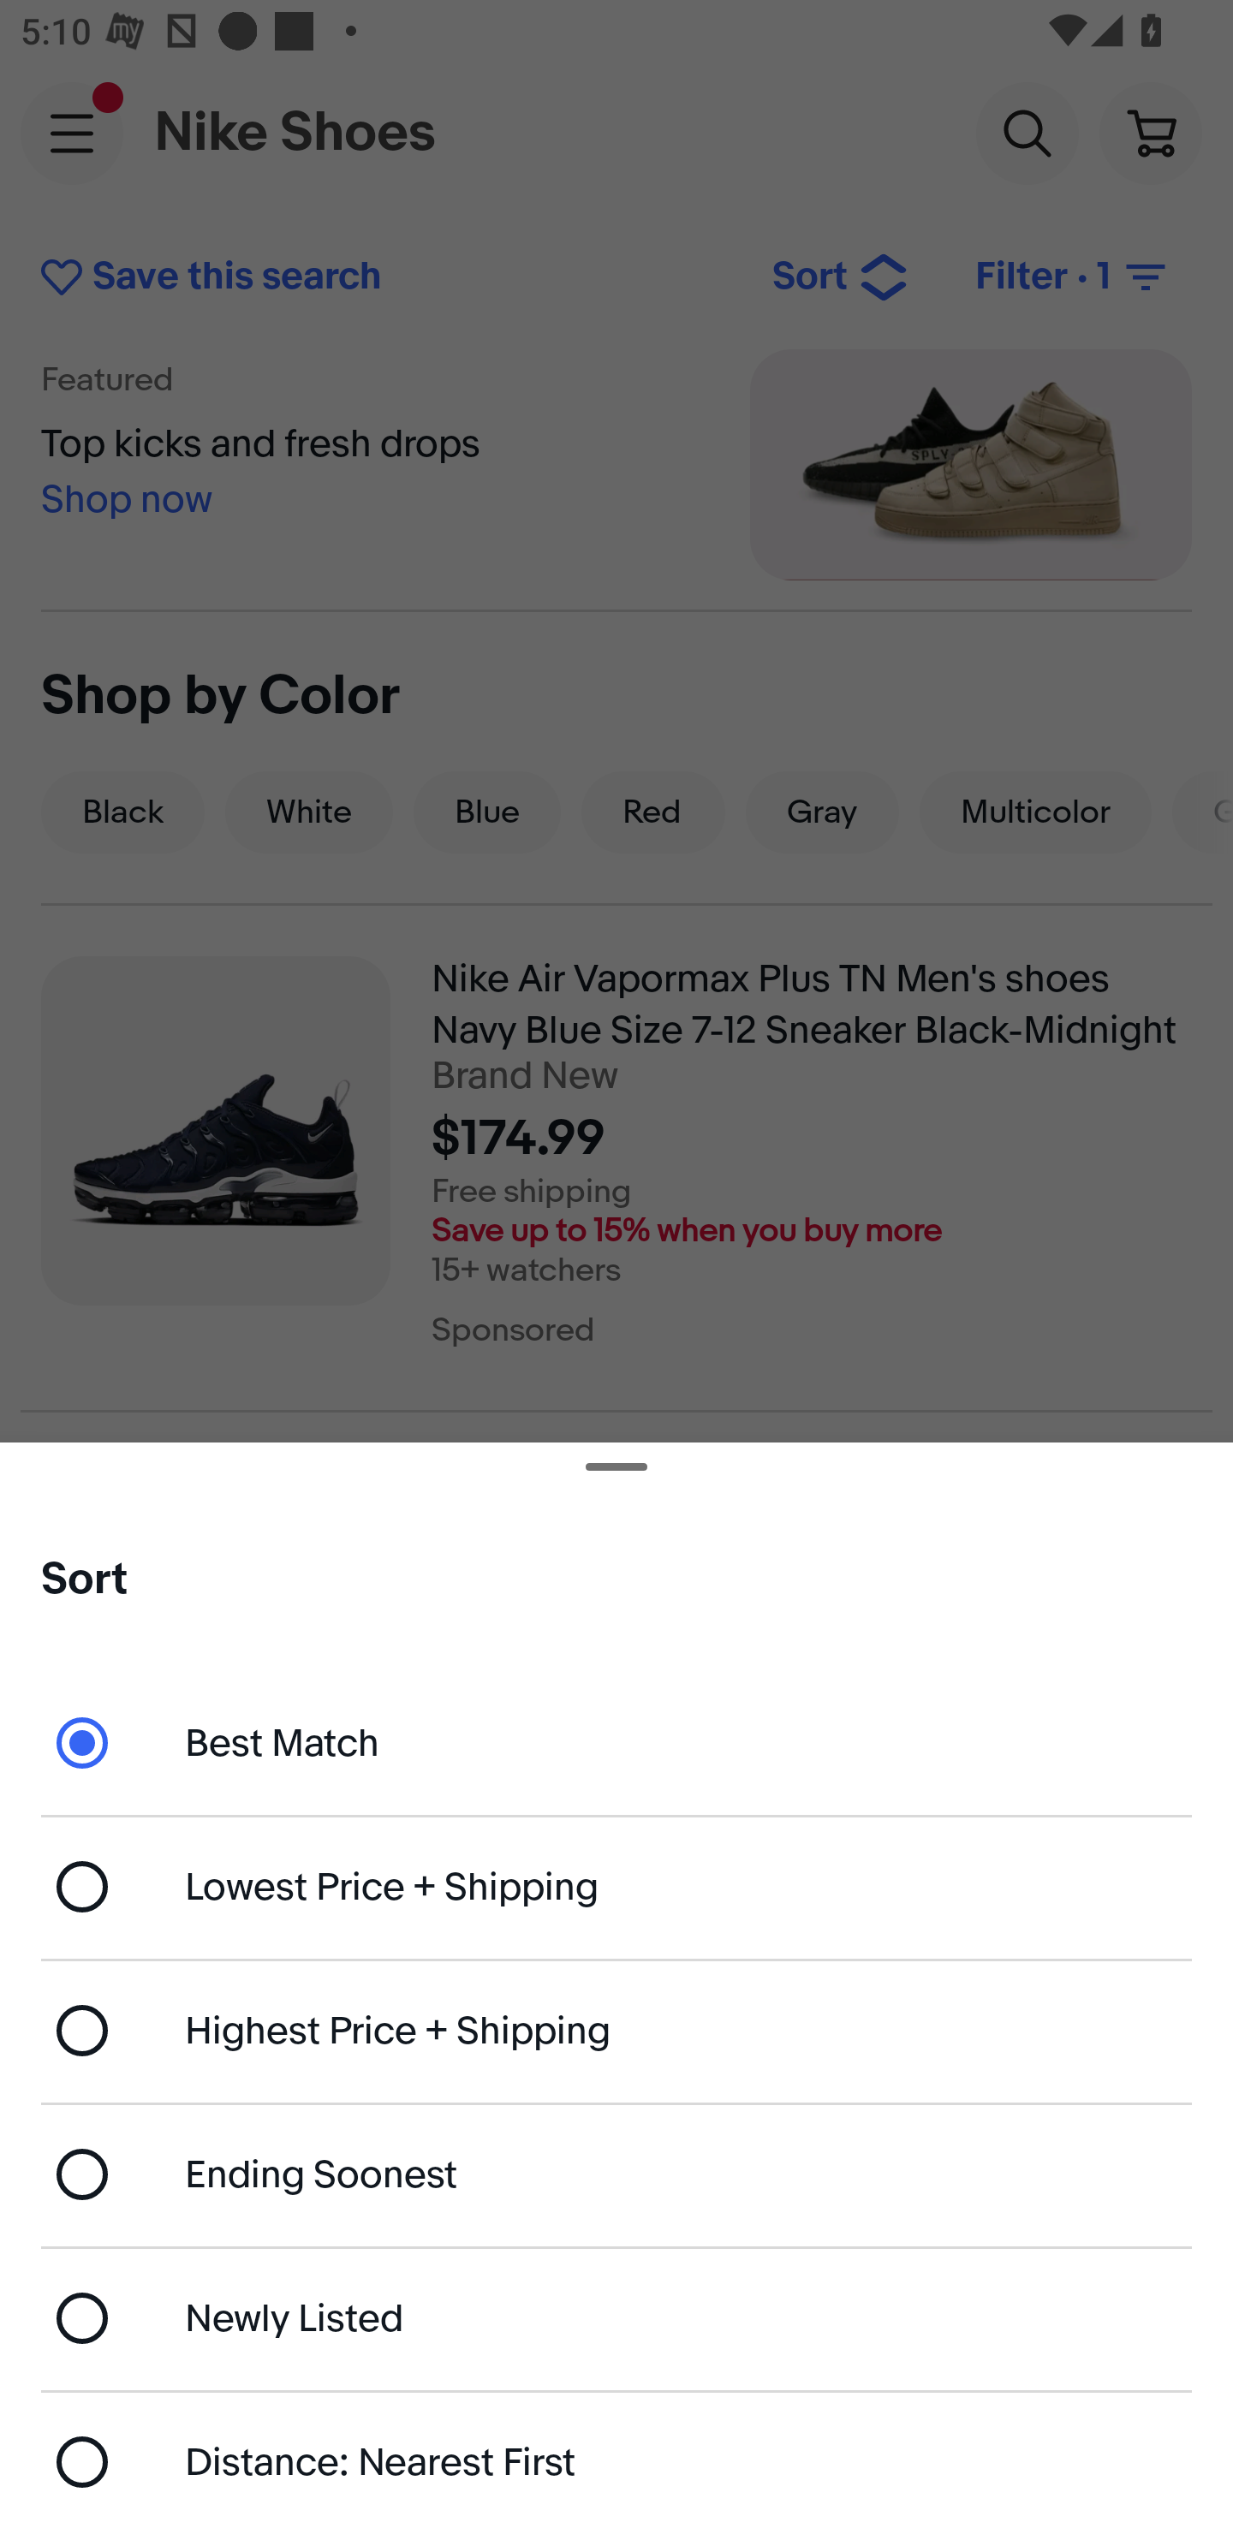  What do you see at coordinates (616, 2317) in the screenshot?
I see `Newly Listed` at bounding box center [616, 2317].